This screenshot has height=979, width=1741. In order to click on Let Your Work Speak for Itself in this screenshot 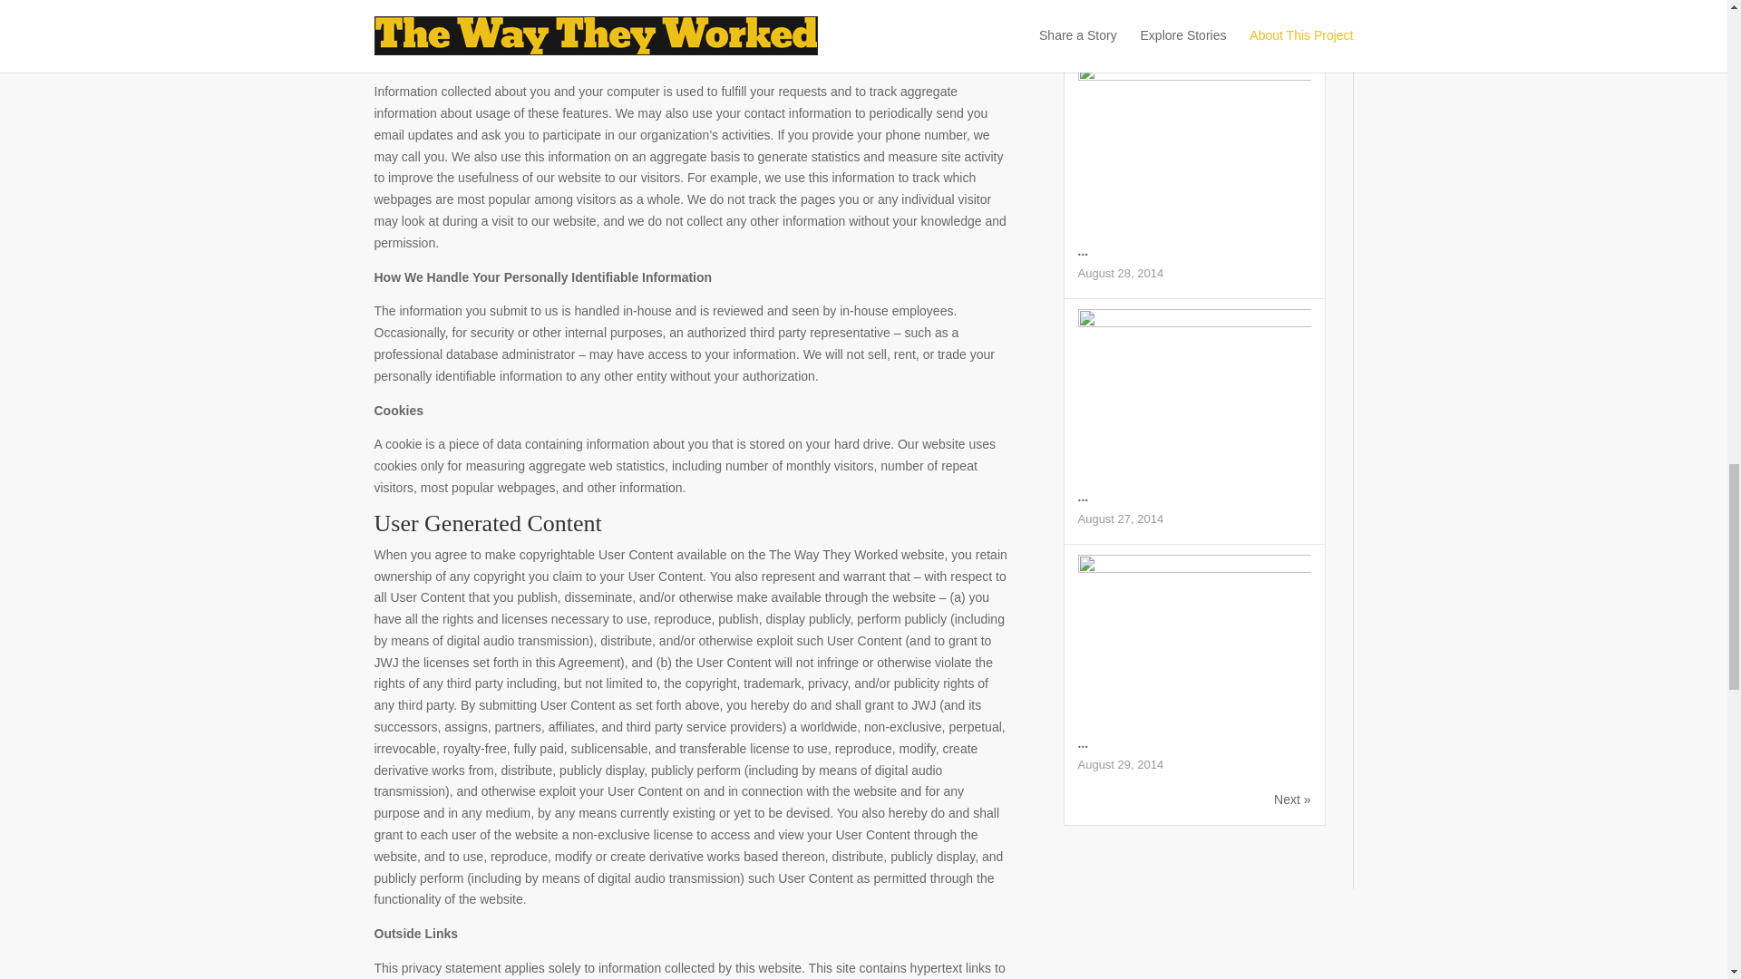, I will do `click(1193, 75)`.